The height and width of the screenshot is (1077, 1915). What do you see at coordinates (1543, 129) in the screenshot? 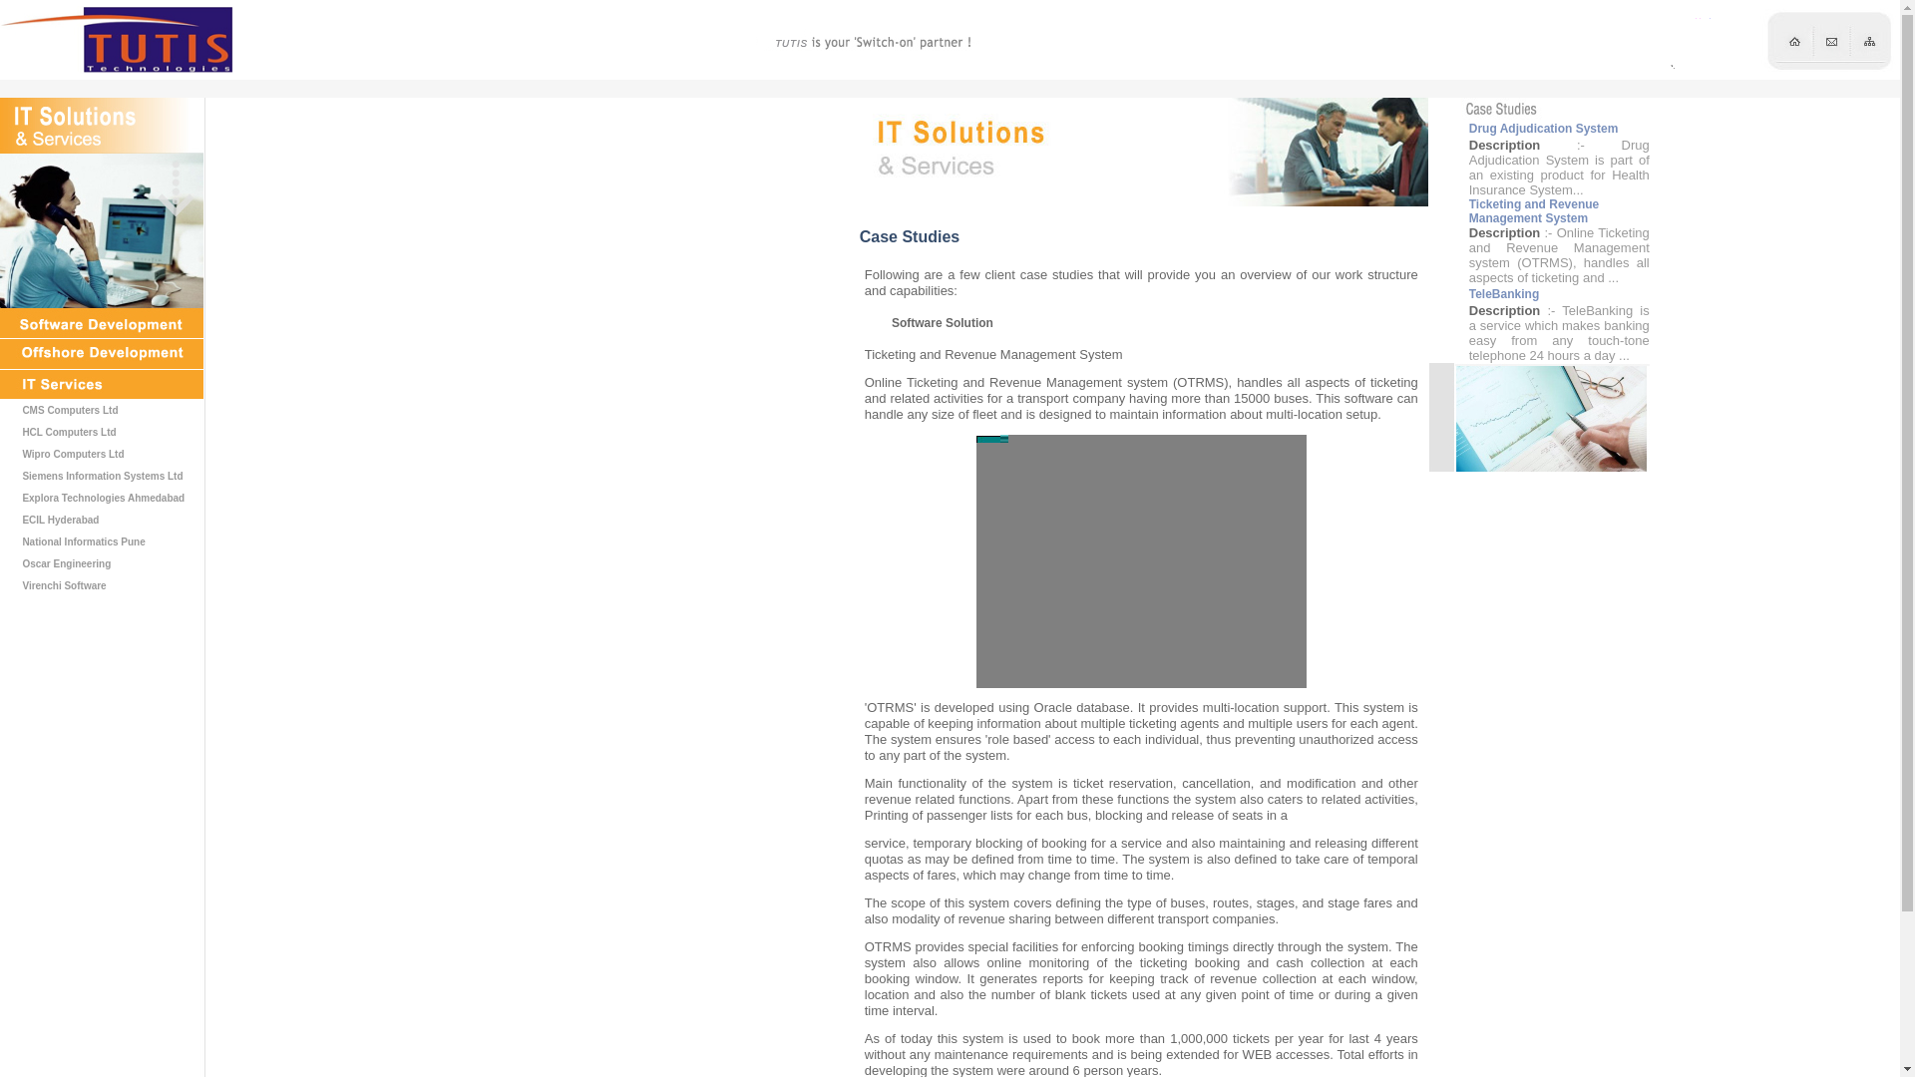
I see `Drug Adjudication System` at bounding box center [1543, 129].